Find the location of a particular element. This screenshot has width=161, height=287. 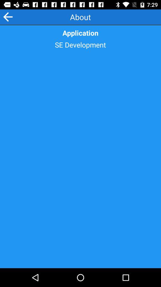

go back is located at coordinates (8, 17).